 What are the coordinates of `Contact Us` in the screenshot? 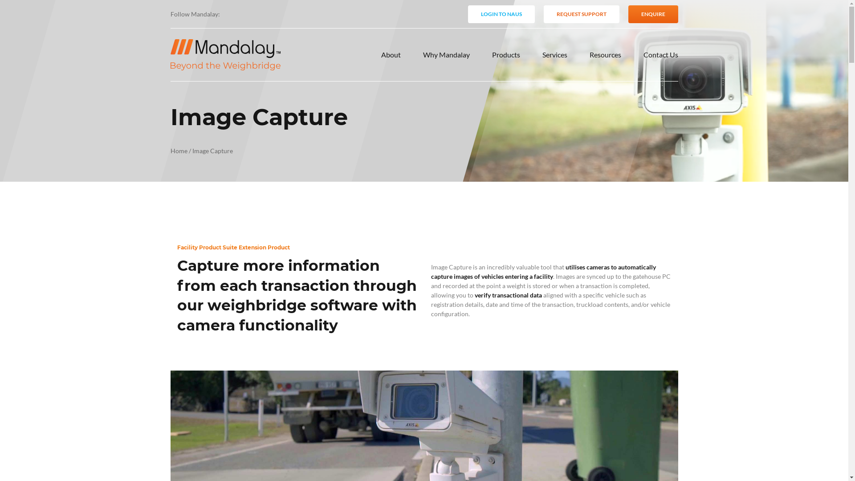 It's located at (660, 54).